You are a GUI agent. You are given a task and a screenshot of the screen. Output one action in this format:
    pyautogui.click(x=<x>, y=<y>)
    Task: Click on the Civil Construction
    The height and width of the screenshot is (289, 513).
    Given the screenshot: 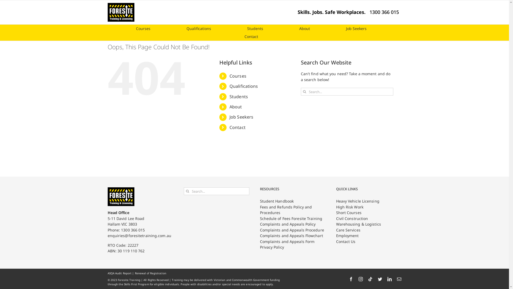 What is the action you would take?
    pyautogui.click(x=369, y=219)
    